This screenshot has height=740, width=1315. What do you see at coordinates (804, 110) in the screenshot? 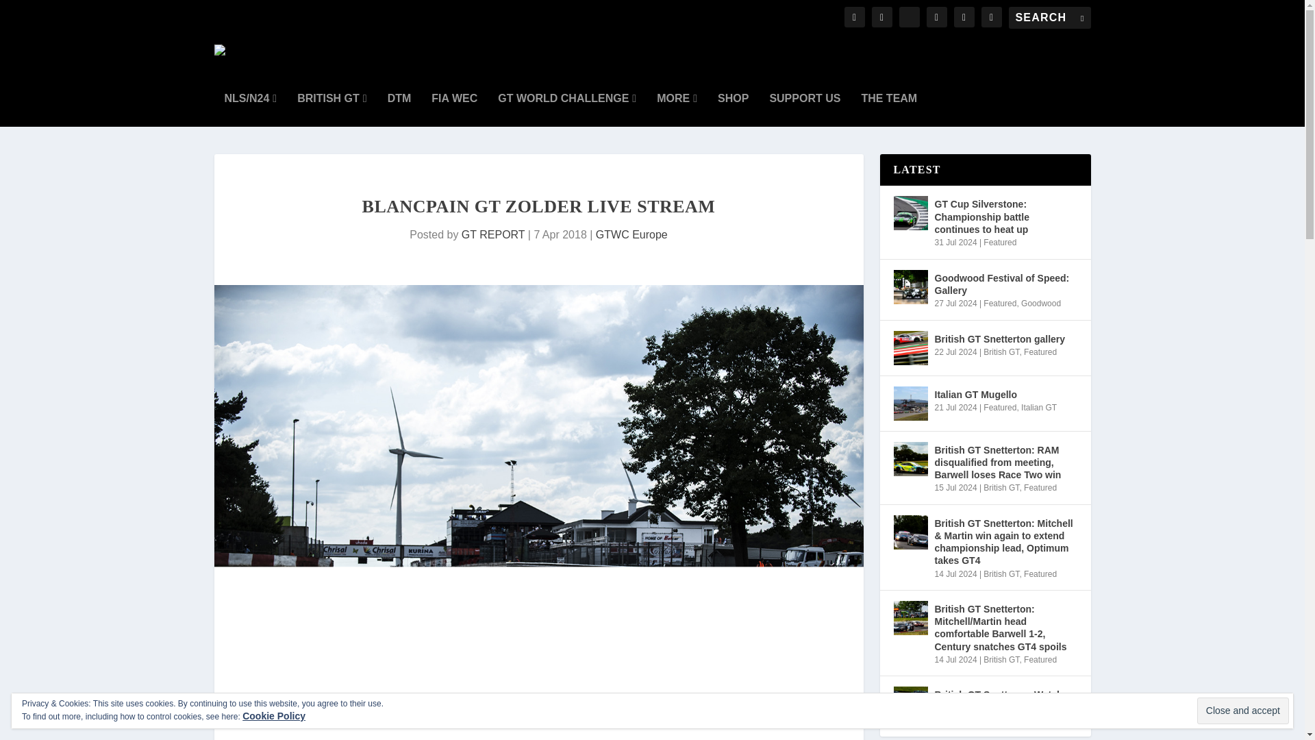
I see `SUPPORT US` at bounding box center [804, 110].